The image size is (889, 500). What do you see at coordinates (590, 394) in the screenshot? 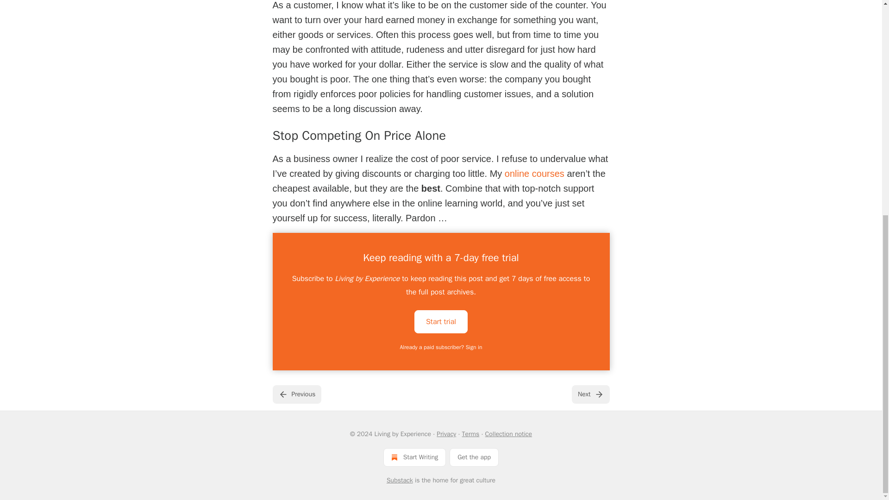
I see `Next` at bounding box center [590, 394].